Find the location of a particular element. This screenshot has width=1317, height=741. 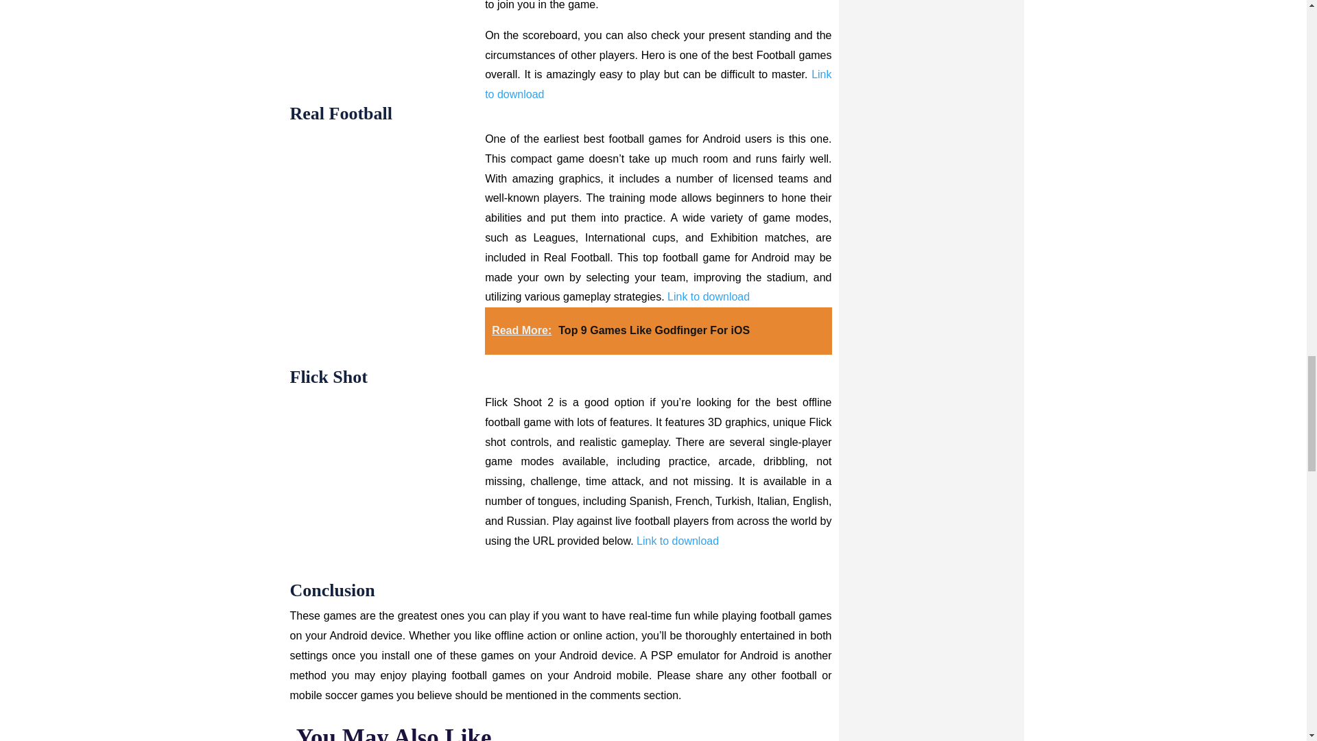

Link to download is located at coordinates (657, 84).